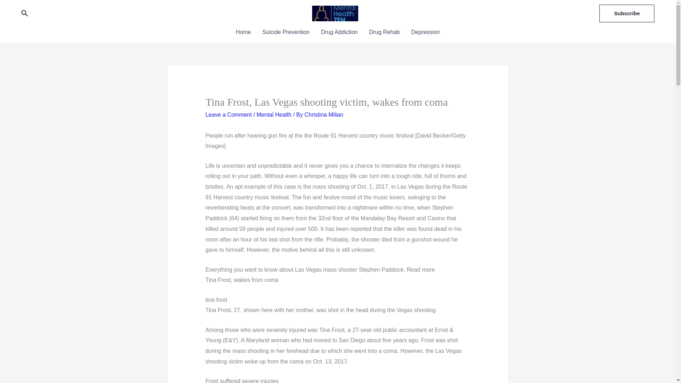 The image size is (681, 383). I want to click on Home, so click(243, 32).